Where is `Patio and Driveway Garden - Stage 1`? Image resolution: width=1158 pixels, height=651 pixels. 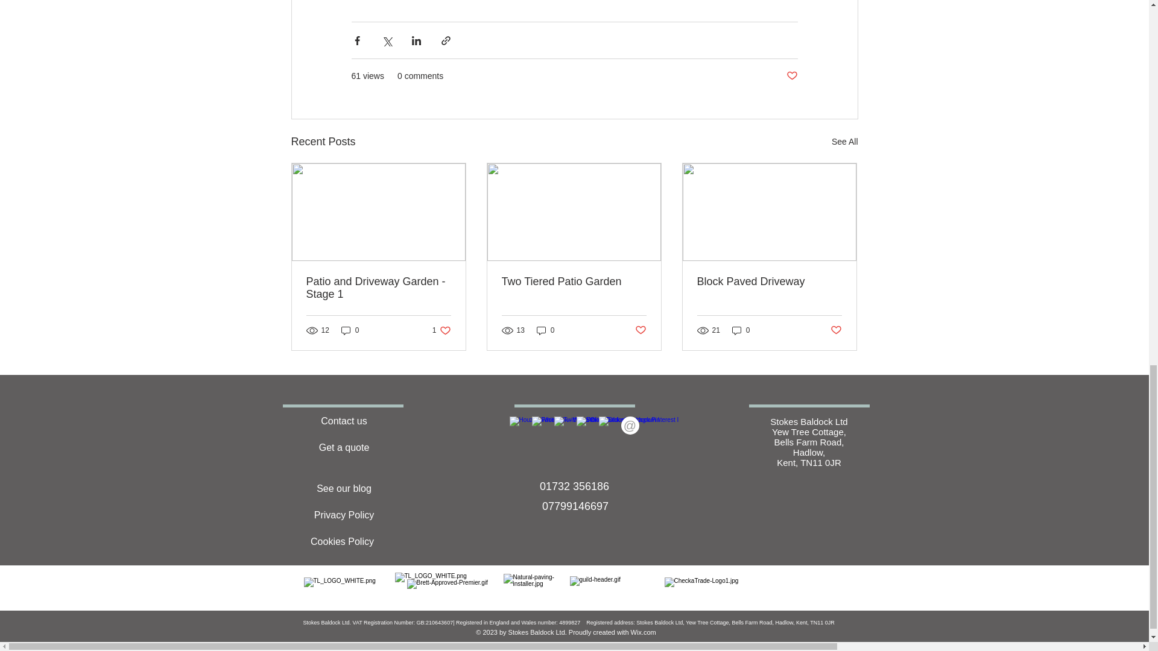
Patio and Driveway Garden - Stage 1 is located at coordinates (379, 288).